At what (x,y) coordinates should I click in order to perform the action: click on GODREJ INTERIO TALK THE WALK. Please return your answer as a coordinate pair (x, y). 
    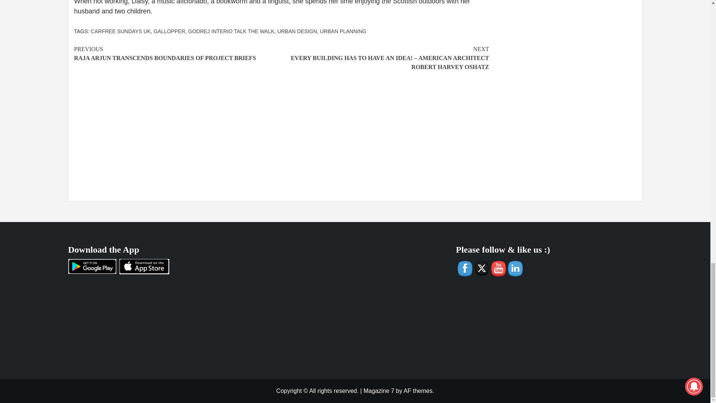
    Looking at the image, I should click on (343, 31).